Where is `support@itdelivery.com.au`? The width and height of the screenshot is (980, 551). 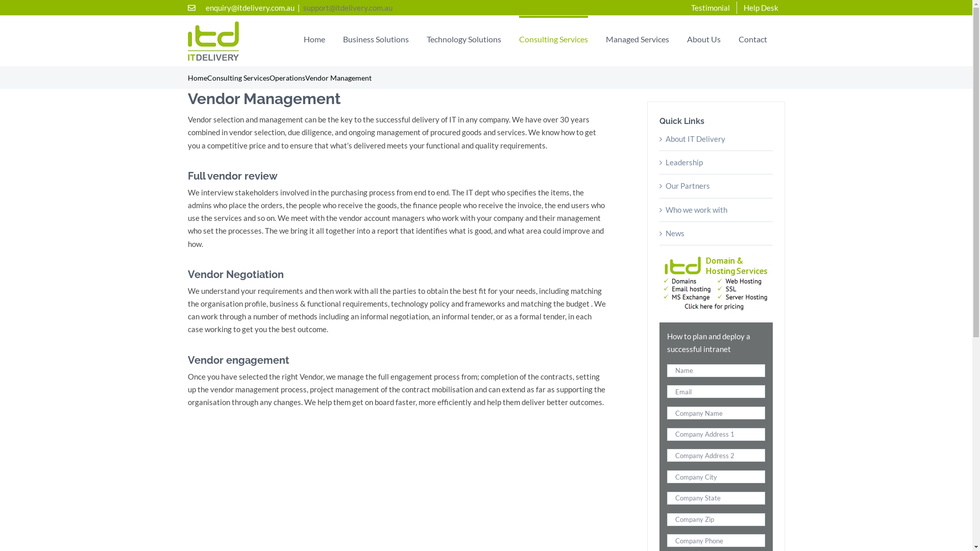
support@itdelivery.com.au is located at coordinates (348, 8).